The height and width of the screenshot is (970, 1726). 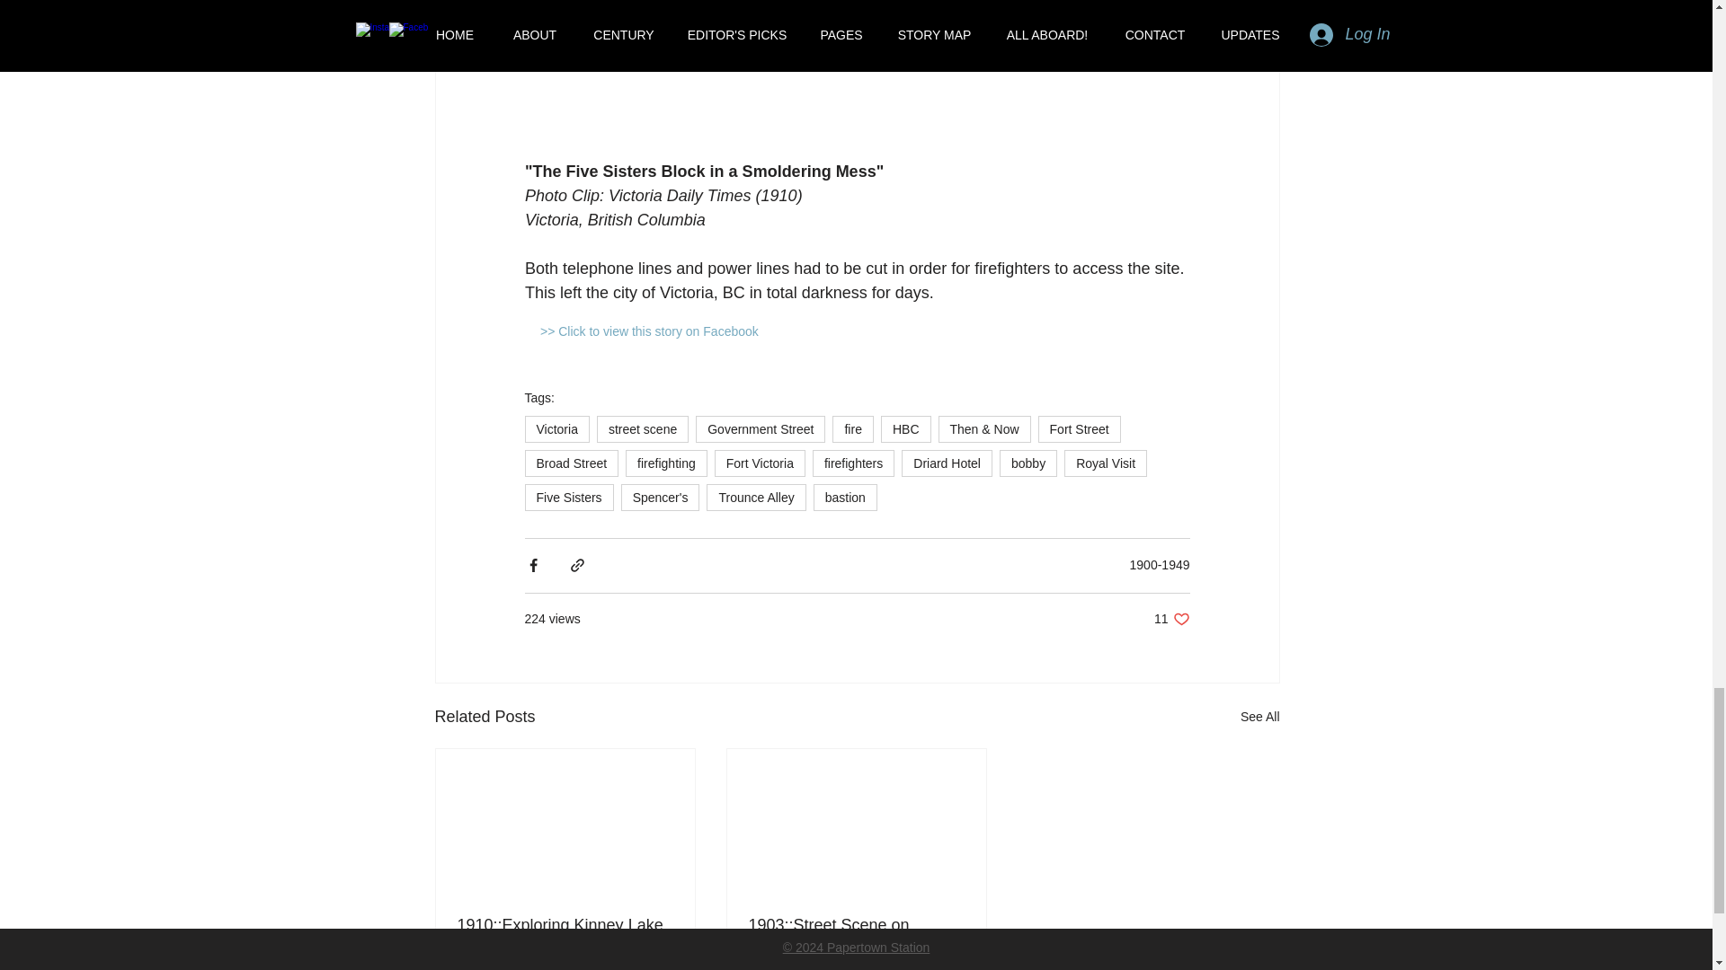 I want to click on Victoria, so click(x=557, y=429).